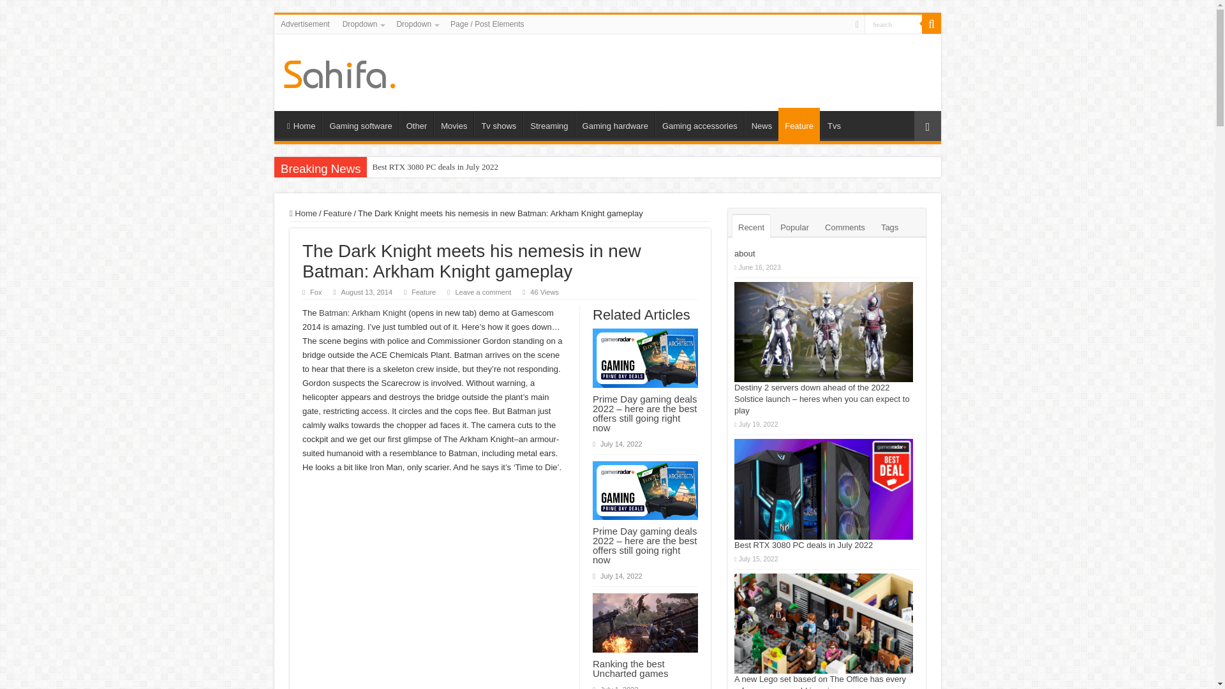 The width and height of the screenshot is (1225, 689). Describe the element at coordinates (893, 23) in the screenshot. I see `Search` at that location.